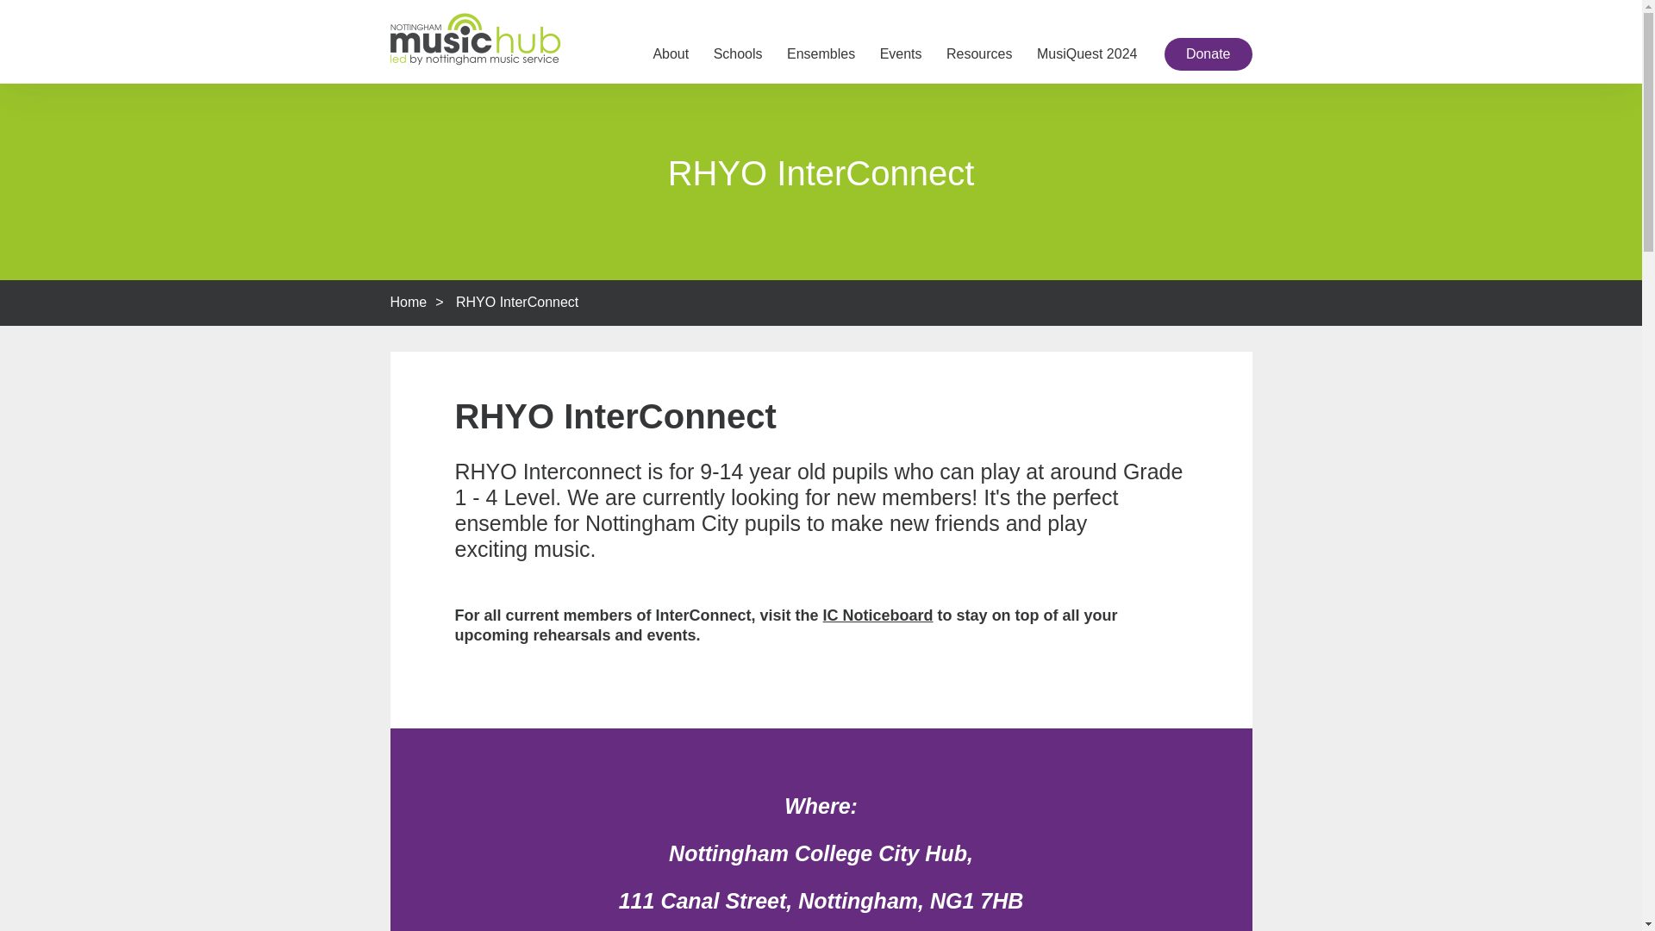  What do you see at coordinates (979, 55) in the screenshot?
I see `Resources` at bounding box center [979, 55].